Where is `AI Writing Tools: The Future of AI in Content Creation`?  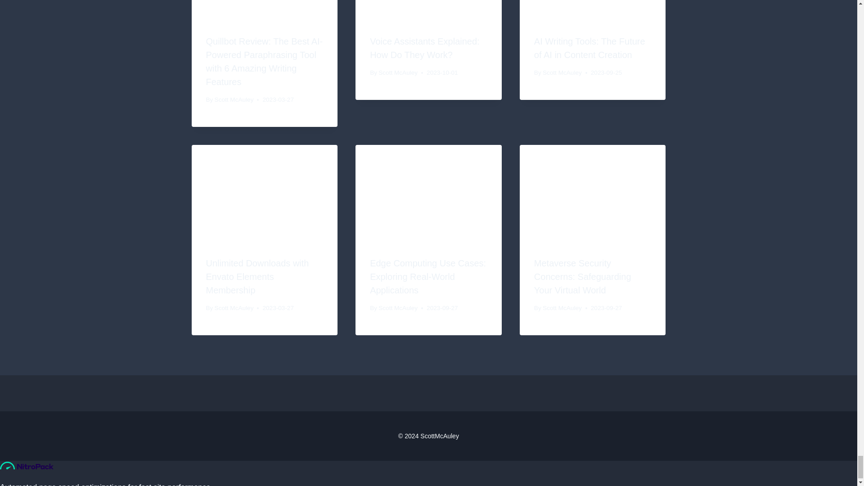
AI Writing Tools: The Future of AI in Content Creation is located at coordinates (589, 48).